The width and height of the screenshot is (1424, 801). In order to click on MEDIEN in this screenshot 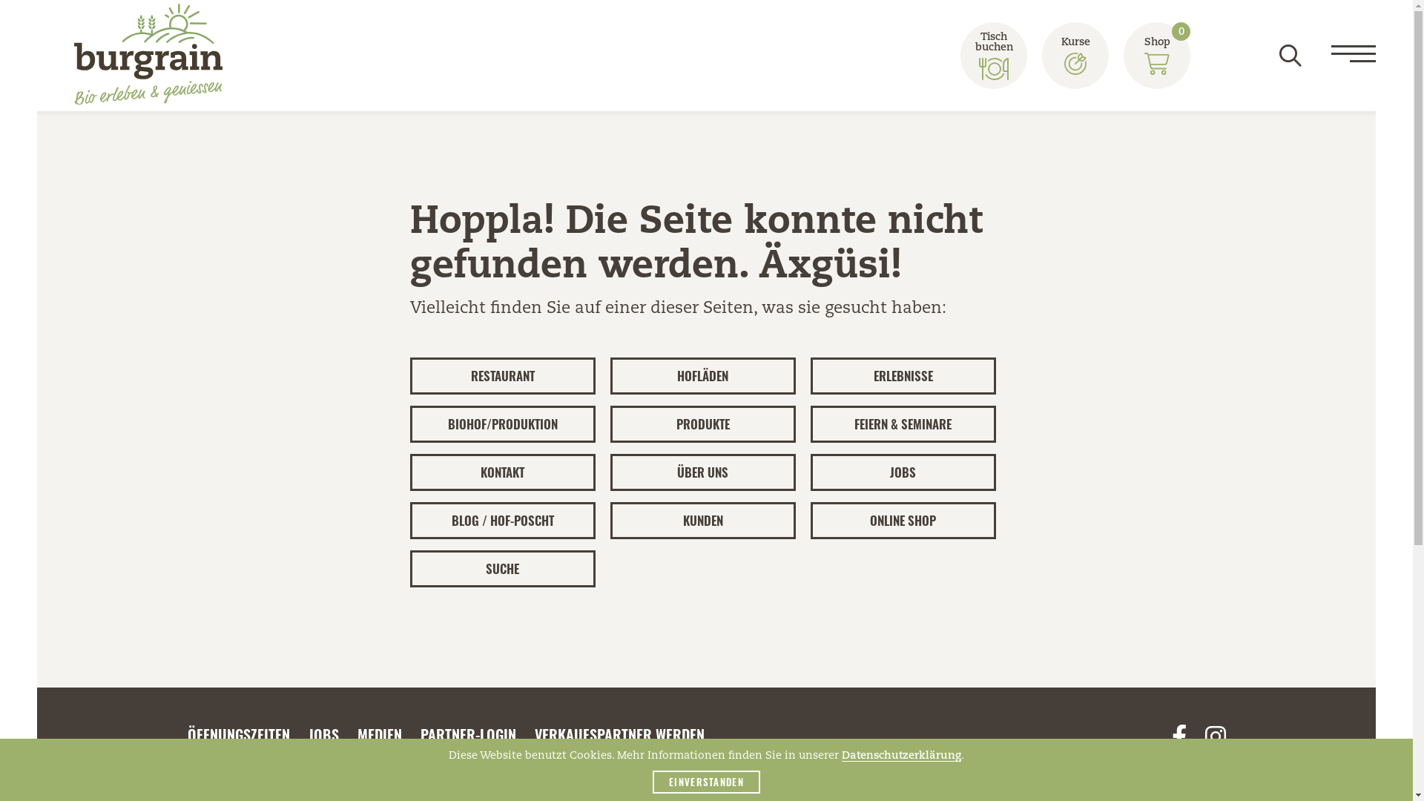, I will do `click(380, 734)`.